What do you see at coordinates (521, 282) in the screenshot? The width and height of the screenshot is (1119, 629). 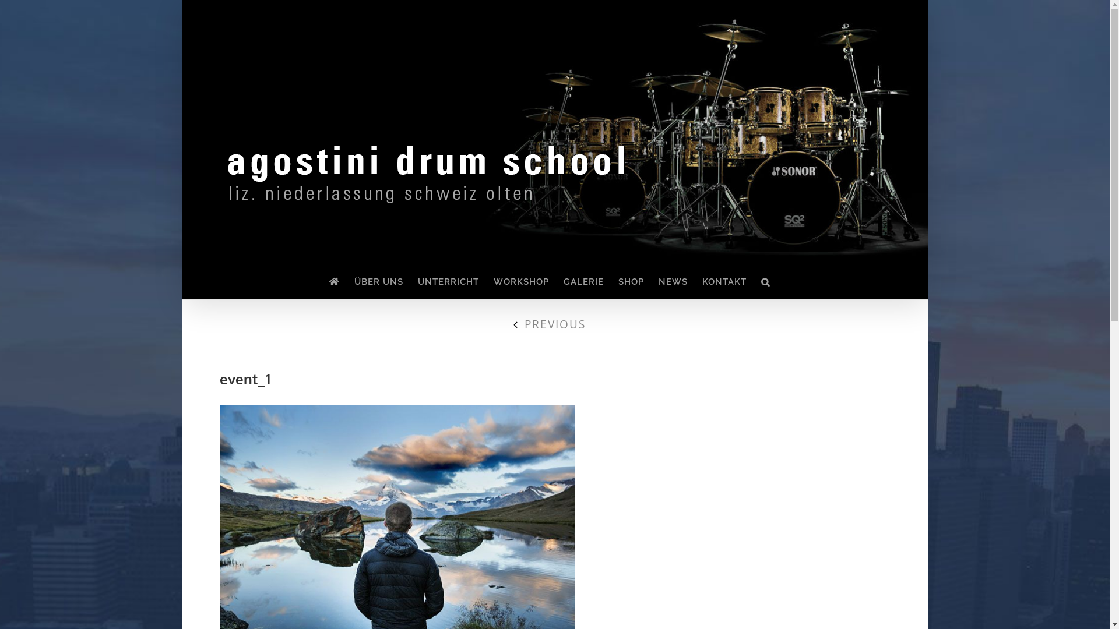 I see `WORKSHOP` at bounding box center [521, 282].